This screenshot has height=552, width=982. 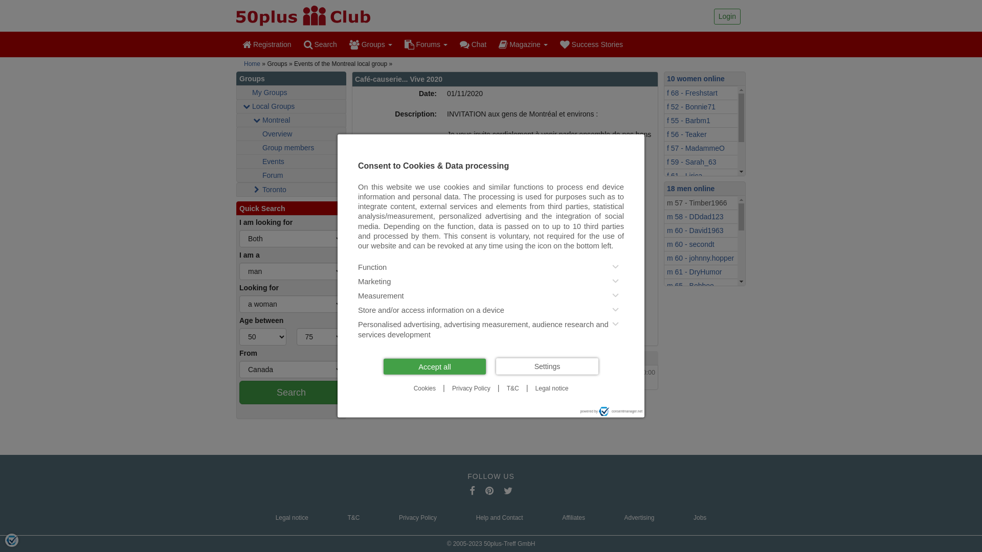 I want to click on f 56 - Teaker, so click(x=701, y=134).